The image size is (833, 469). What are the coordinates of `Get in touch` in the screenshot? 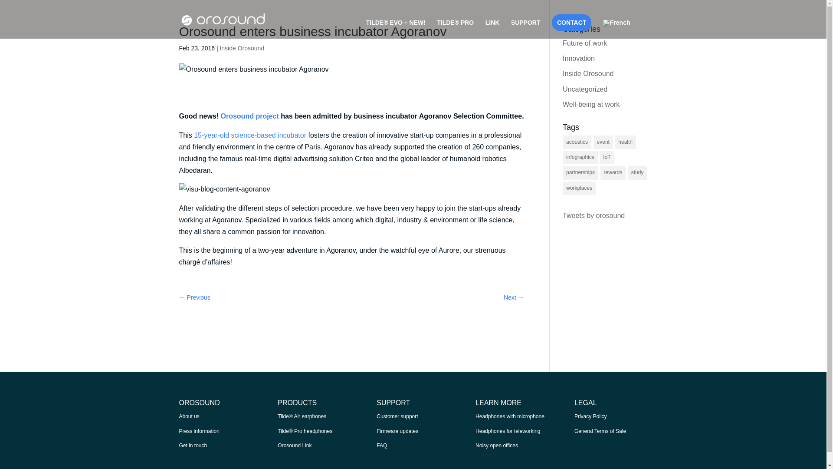 It's located at (193, 446).